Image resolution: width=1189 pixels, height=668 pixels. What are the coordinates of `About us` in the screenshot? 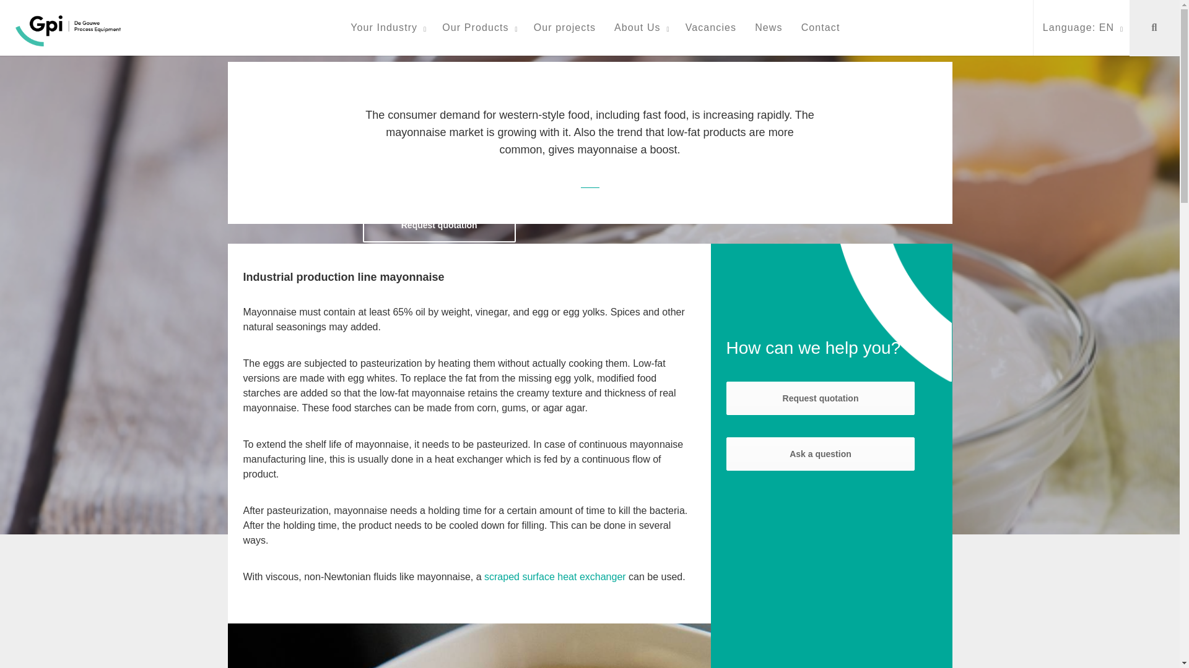 It's located at (820, 454).